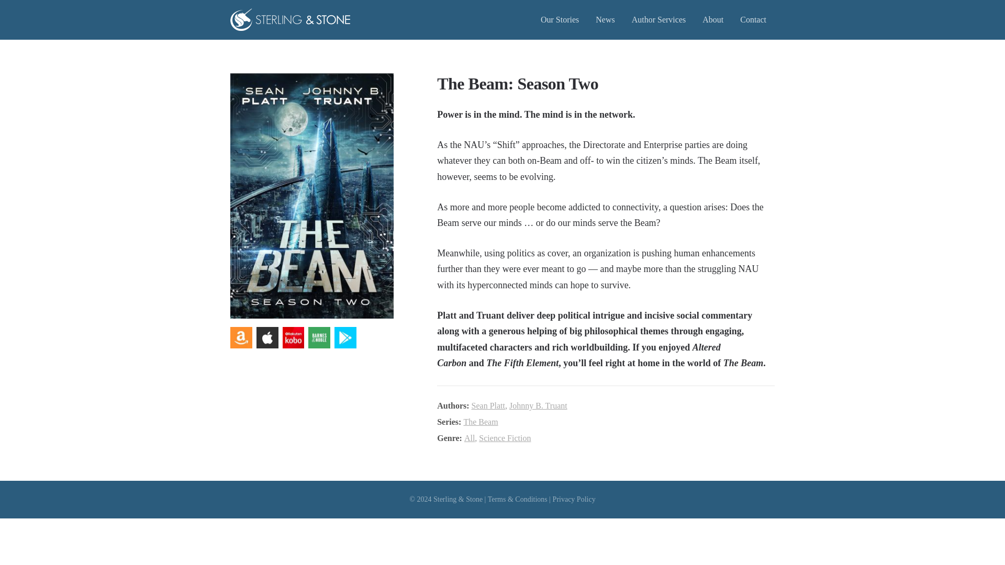  What do you see at coordinates (505, 438) in the screenshot?
I see `Science Fiction` at bounding box center [505, 438].